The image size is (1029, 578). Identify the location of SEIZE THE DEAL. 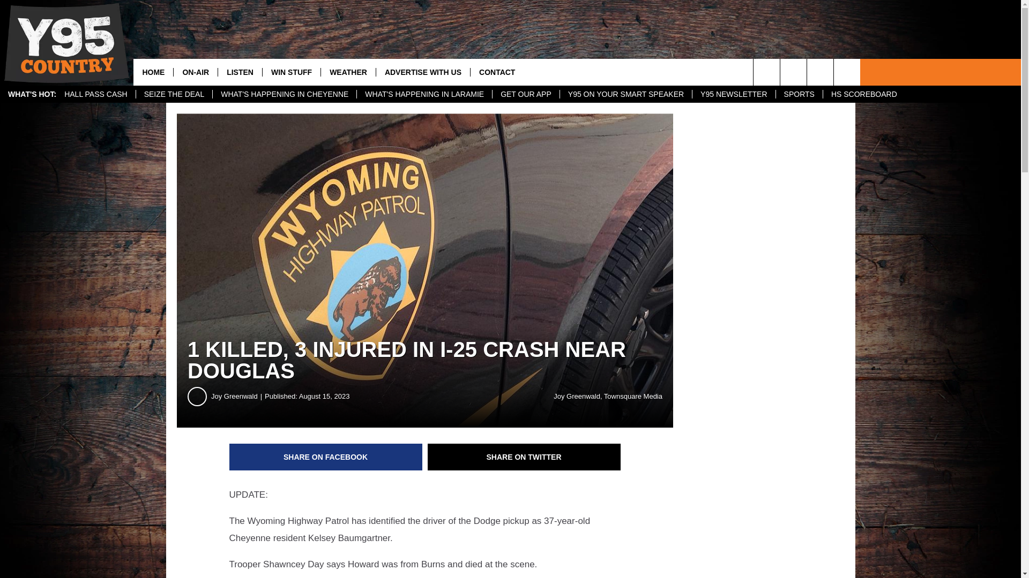
(174, 94).